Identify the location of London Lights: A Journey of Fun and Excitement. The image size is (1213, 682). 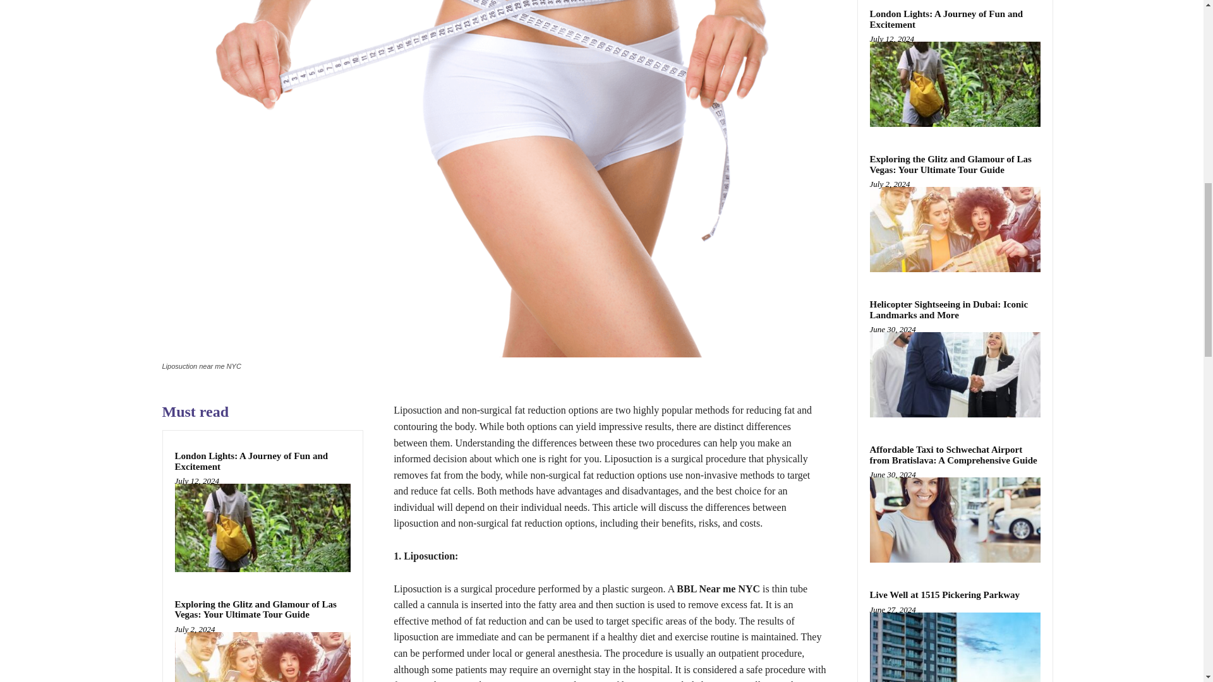
(262, 527).